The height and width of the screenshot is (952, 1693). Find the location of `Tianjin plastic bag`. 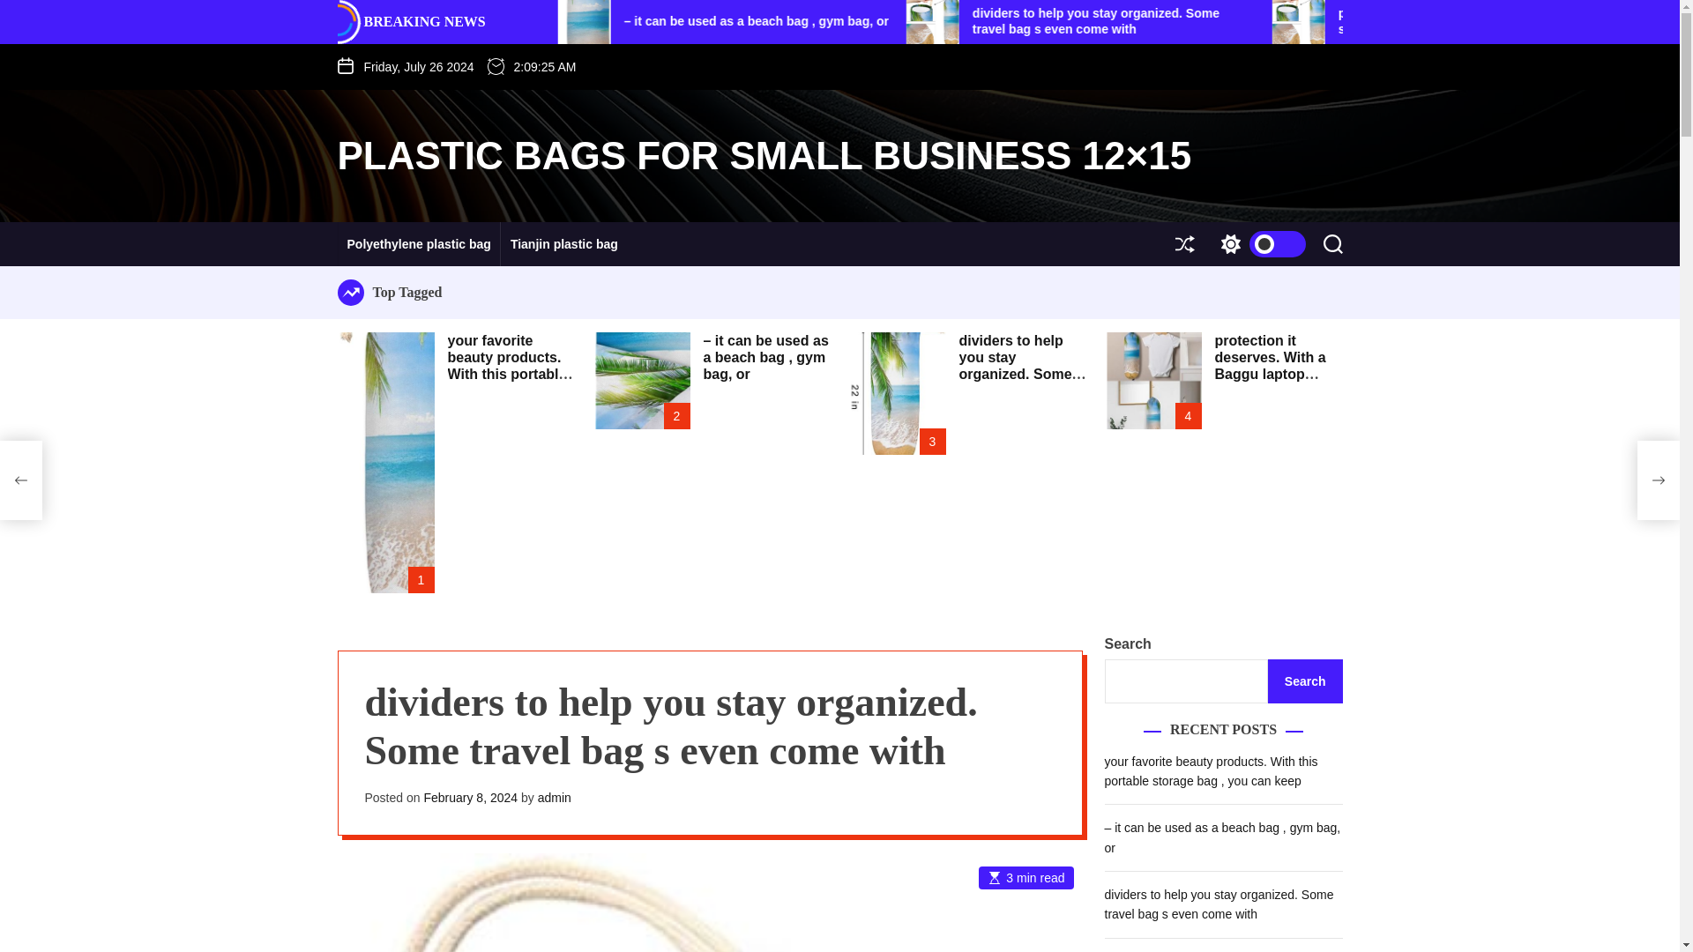

Tianjin plastic bag is located at coordinates (563, 243).